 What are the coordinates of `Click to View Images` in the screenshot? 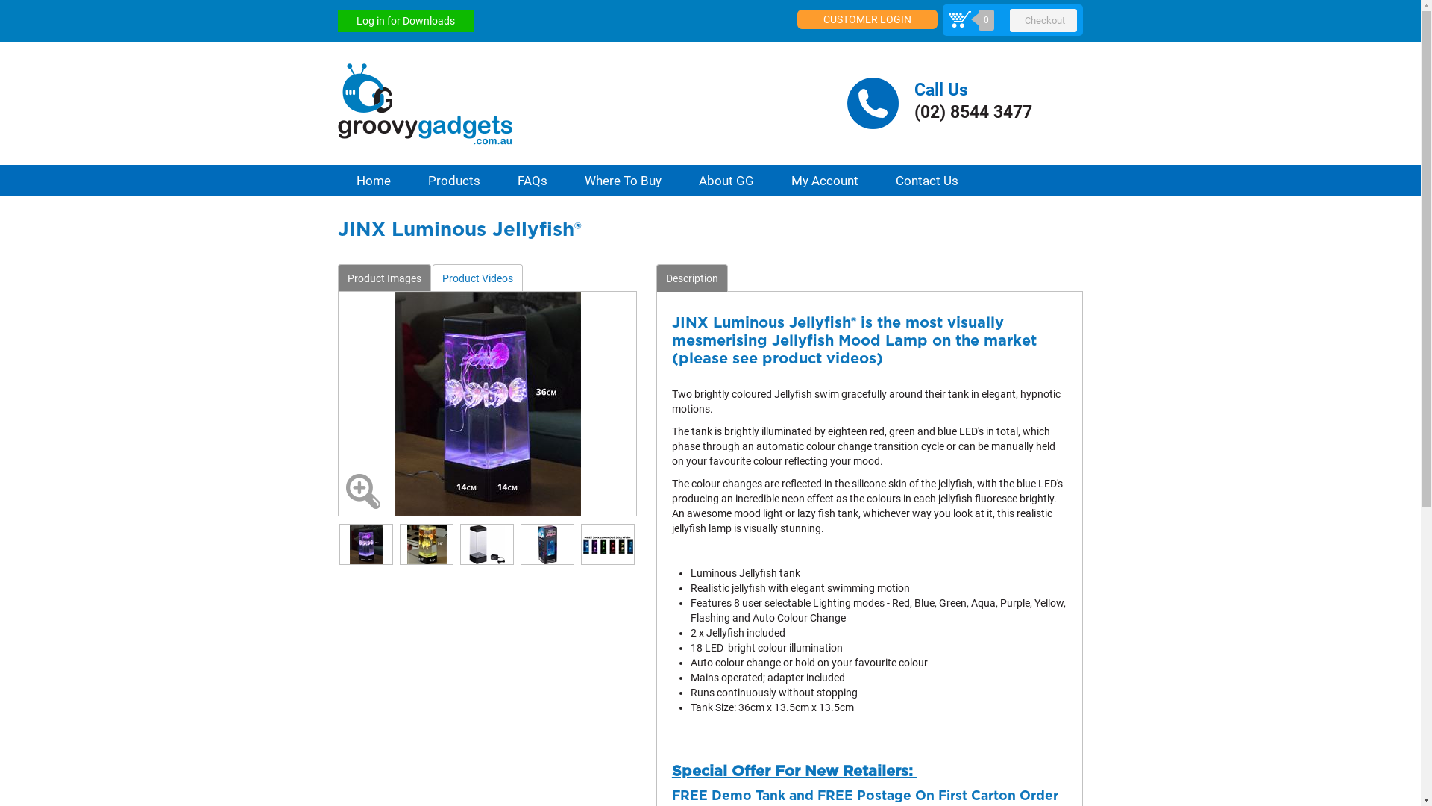 It's located at (362, 491).